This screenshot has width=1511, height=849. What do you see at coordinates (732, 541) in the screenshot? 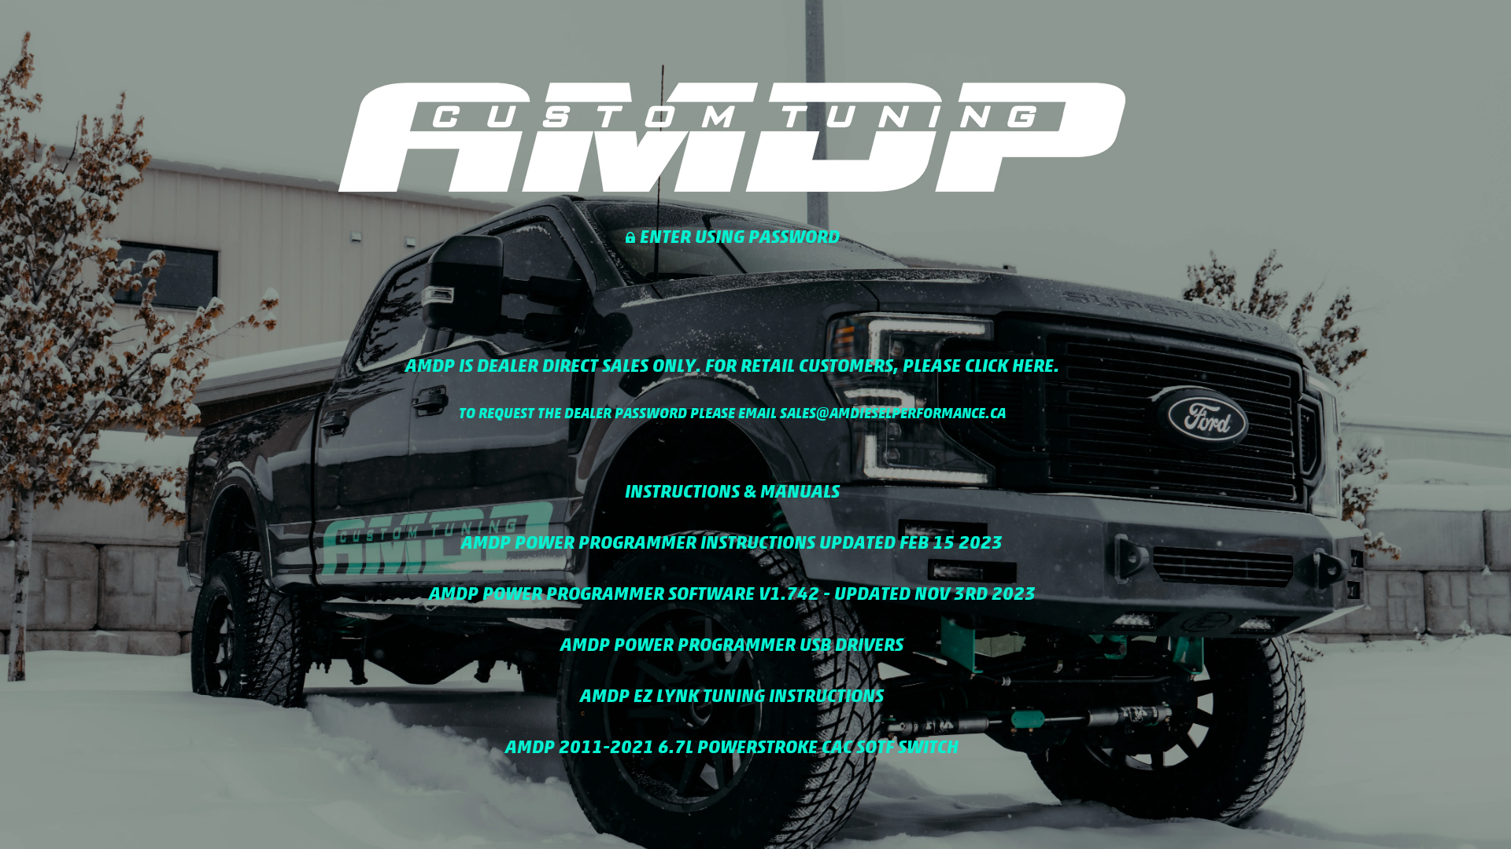
I see `AMDP POWER PROGRAMMER INSTRUCTIONS UPDATED FEB 15 2023` at bounding box center [732, 541].